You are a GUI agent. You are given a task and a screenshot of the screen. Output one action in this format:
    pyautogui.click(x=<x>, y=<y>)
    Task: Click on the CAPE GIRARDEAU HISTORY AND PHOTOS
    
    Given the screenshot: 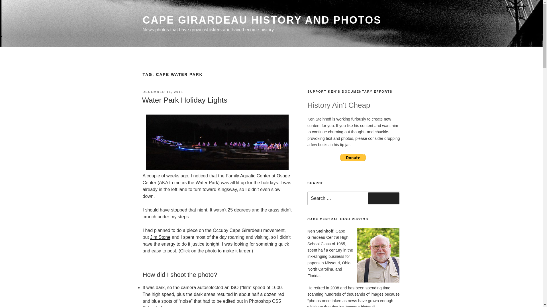 What is the action you would take?
    pyautogui.click(x=262, y=20)
    